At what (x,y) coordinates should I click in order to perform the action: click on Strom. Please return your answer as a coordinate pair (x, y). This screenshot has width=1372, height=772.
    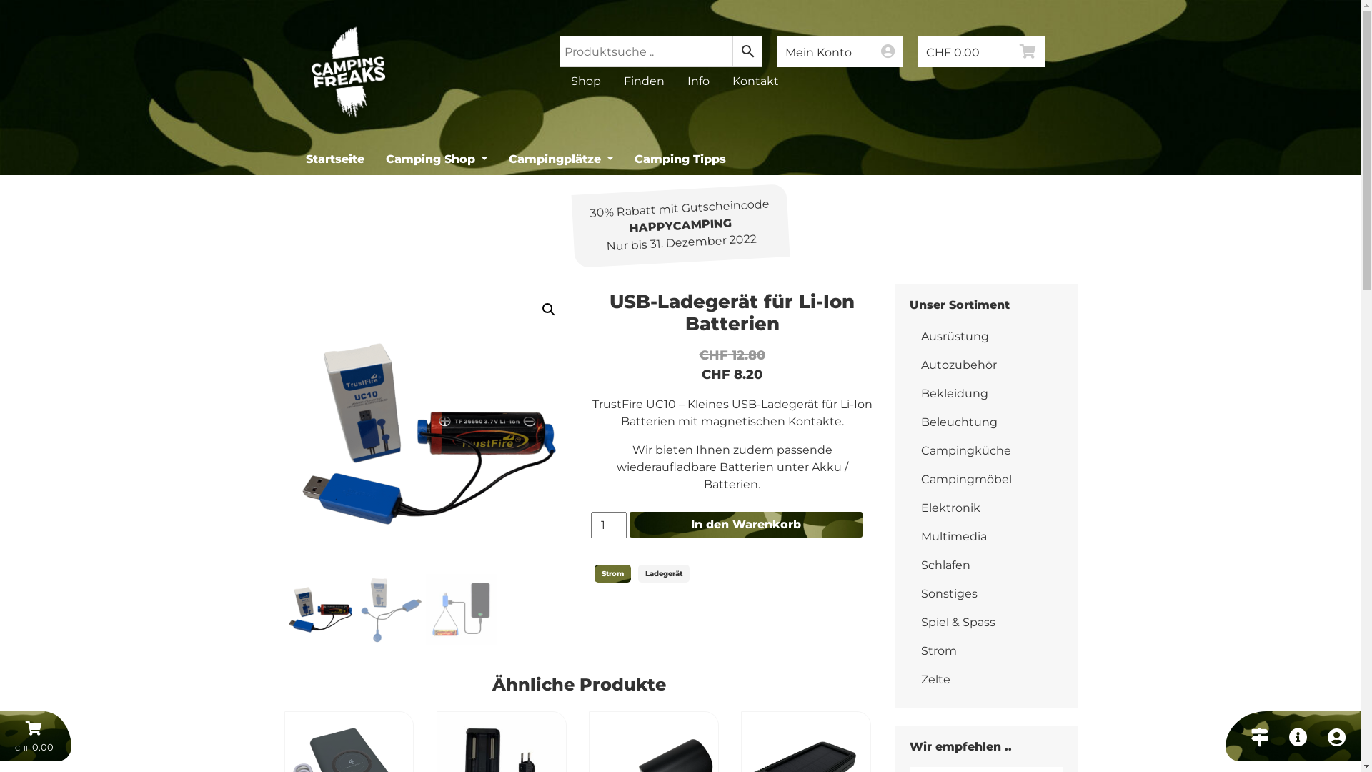
    Looking at the image, I should click on (986, 651).